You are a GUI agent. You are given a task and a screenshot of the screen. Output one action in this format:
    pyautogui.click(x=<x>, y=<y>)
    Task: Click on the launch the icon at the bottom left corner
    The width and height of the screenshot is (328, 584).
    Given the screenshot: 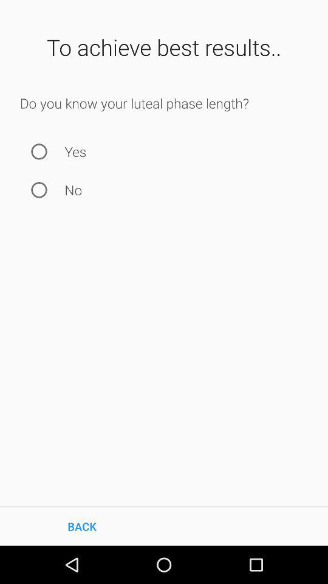 What is the action you would take?
    pyautogui.click(x=82, y=526)
    